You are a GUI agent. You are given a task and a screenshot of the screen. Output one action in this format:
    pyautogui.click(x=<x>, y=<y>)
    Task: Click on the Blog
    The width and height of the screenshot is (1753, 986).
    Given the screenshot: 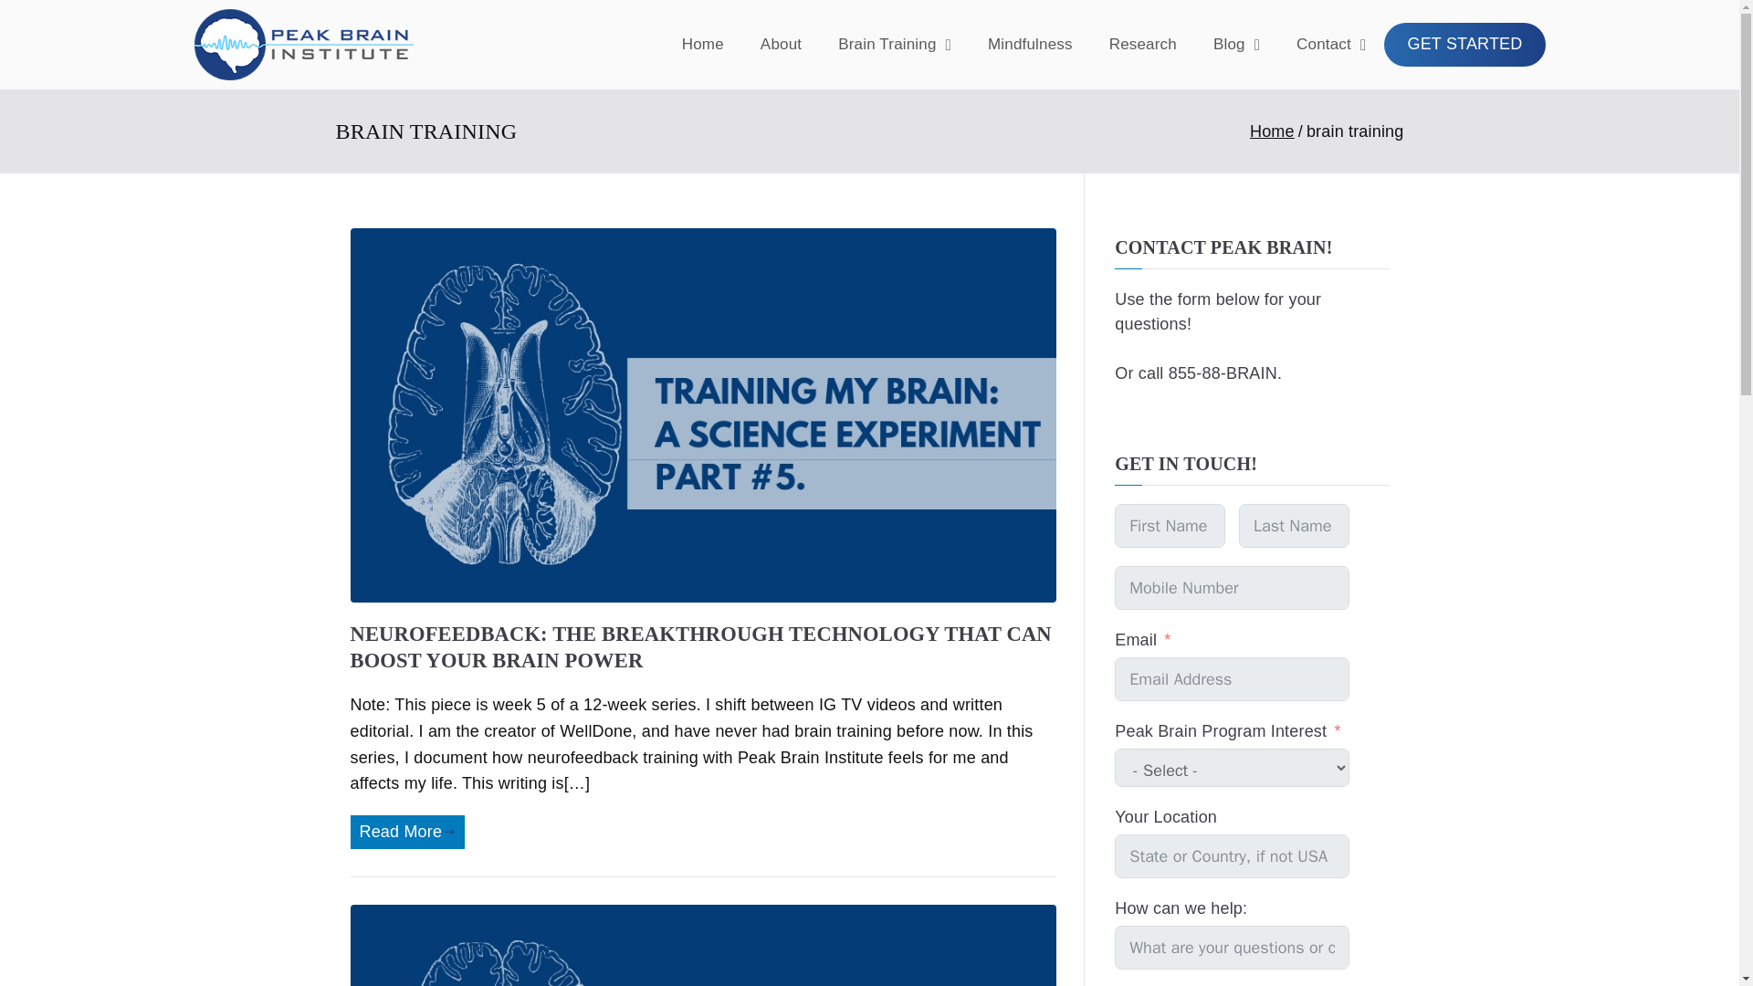 What is the action you would take?
    pyautogui.click(x=1236, y=44)
    